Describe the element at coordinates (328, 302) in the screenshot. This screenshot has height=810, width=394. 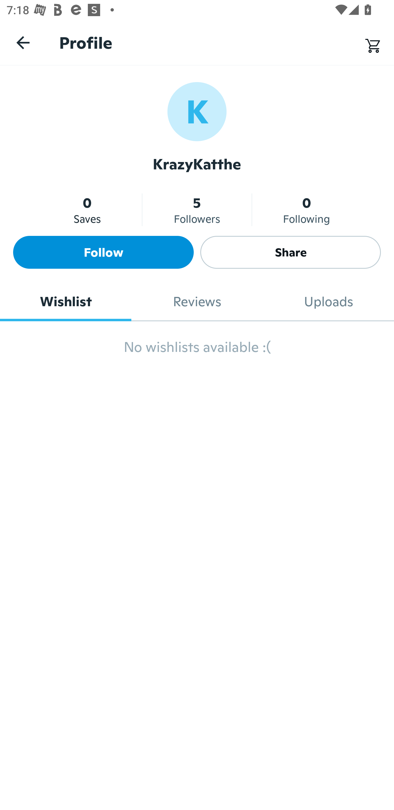
I see `Uploads` at that location.